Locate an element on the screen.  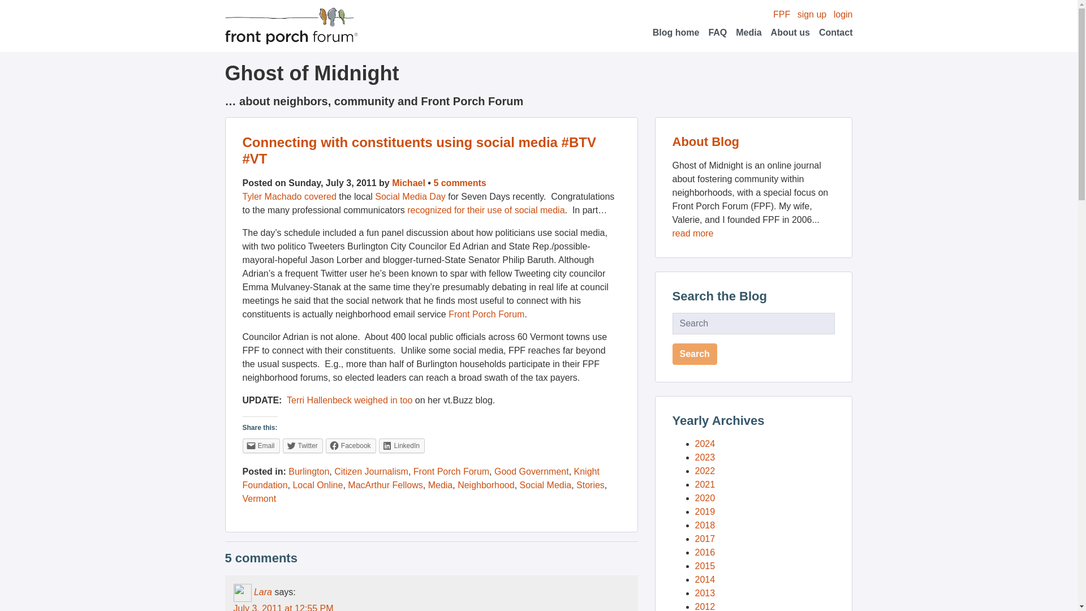
LinkedIn is located at coordinates (402, 446).